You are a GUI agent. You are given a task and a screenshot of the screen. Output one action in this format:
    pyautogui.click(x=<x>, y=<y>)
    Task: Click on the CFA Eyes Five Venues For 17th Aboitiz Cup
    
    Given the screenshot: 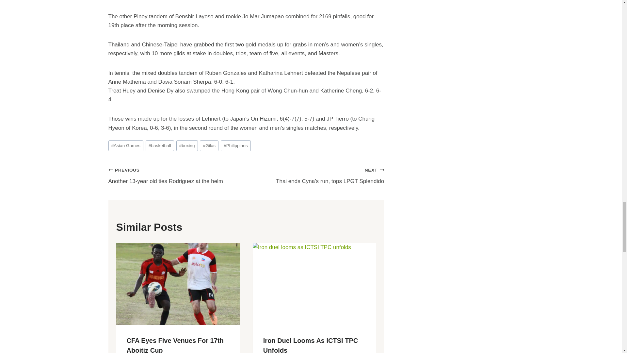 What is the action you would take?
    pyautogui.click(x=175, y=345)
    